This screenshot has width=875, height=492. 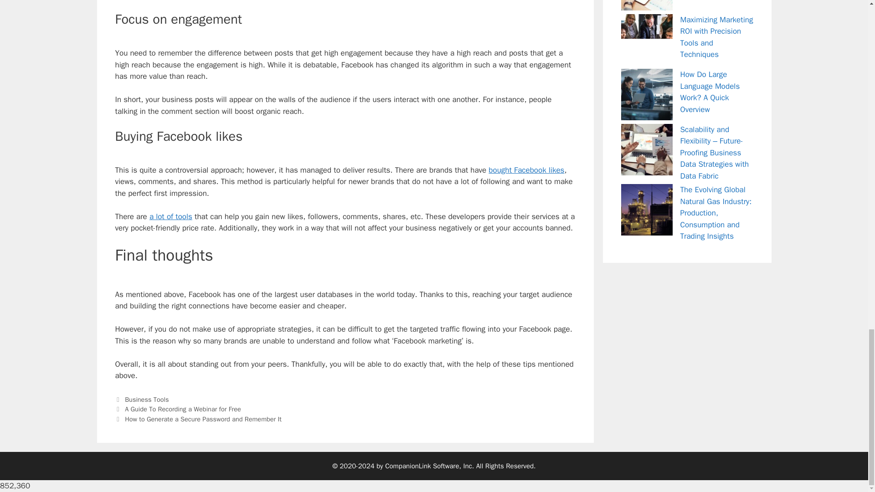 What do you see at coordinates (716, 36) in the screenshot?
I see `Maximizing Marketing ROI with Precision Tools and Techniques` at bounding box center [716, 36].